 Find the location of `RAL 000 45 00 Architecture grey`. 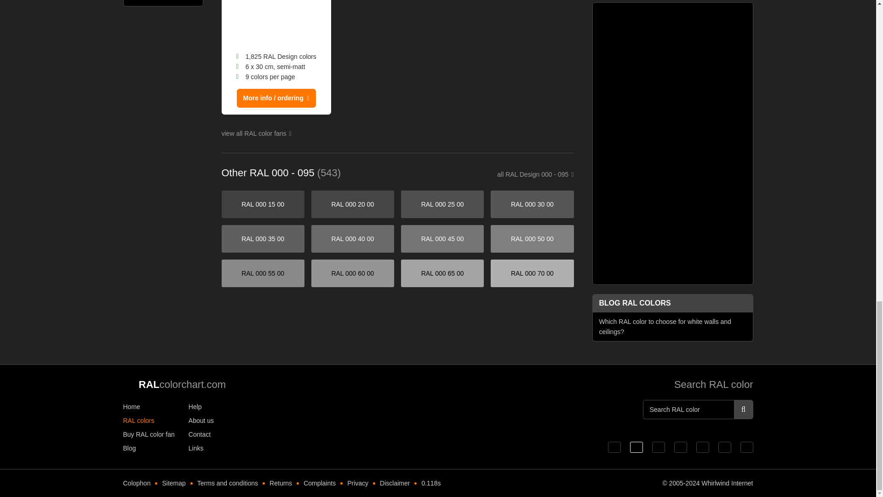

RAL 000 45 00 Architecture grey is located at coordinates (442, 238).